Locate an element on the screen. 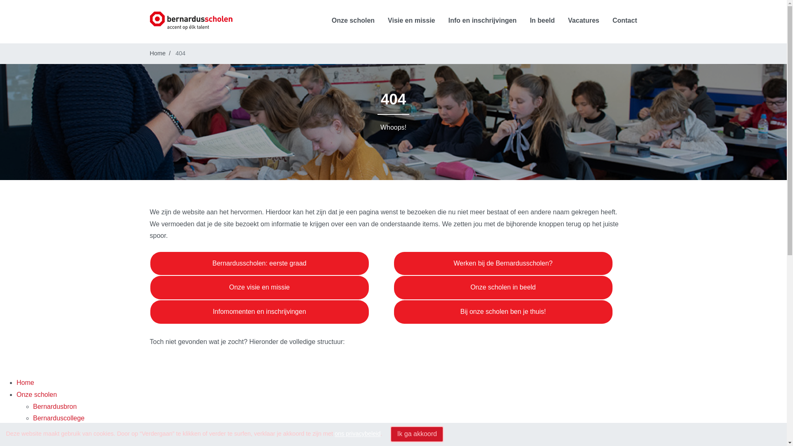 Image resolution: width=793 pixels, height=446 pixels. Home is located at coordinates (157, 53).